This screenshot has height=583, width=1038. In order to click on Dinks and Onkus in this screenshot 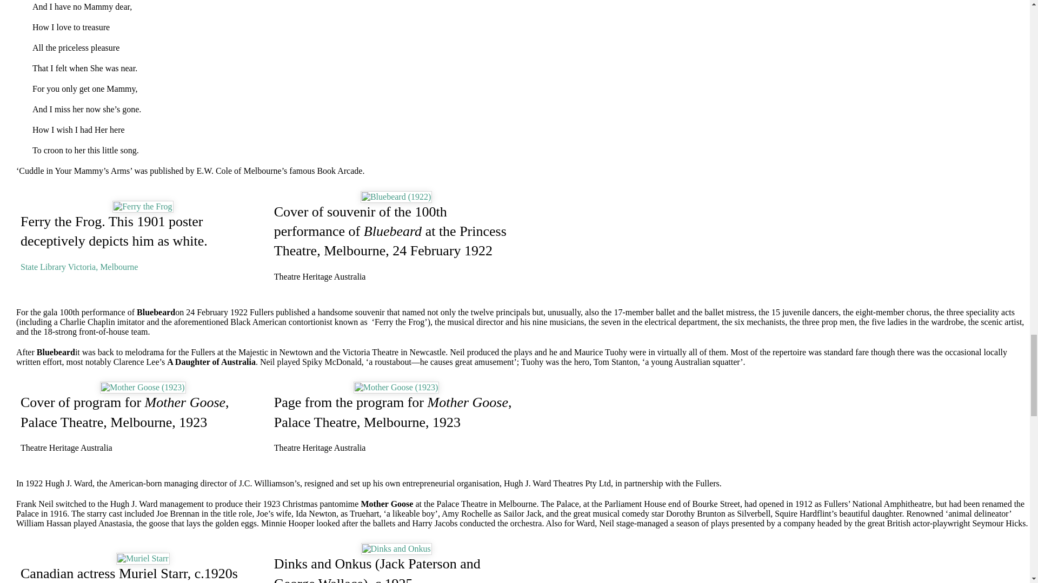, I will do `click(396, 548)`.